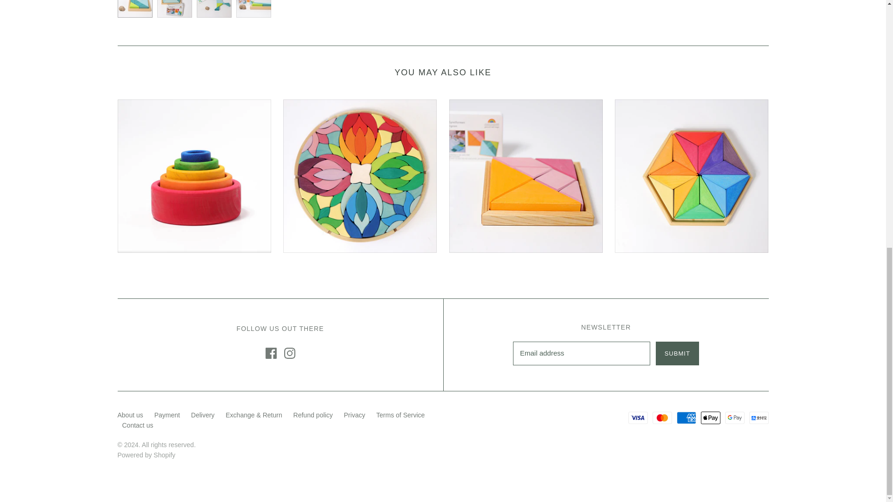 This screenshot has width=893, height=502. What do you see at coordinates (638, 417) in the screenshot?
I see `Visa` at bounding box center [638, 417].